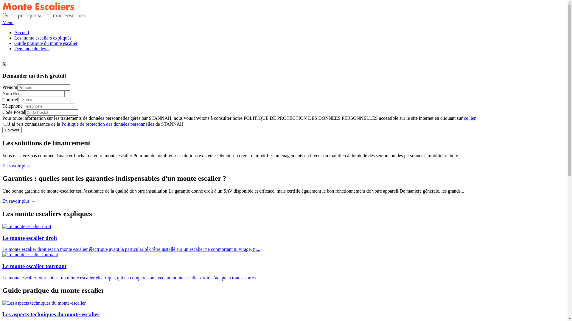 Image resolution: width=572 pixels, height=321 pixels. I want to click on Menu, so click(8, 23).